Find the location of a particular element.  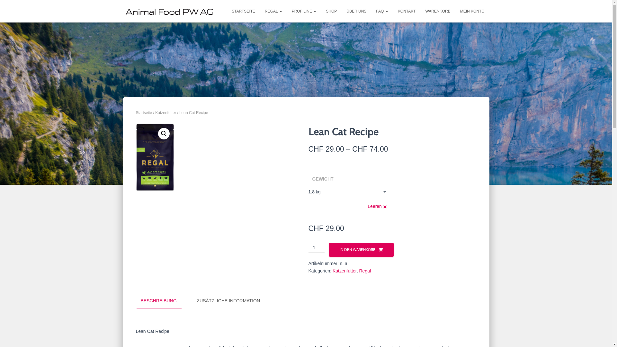

Katzenfutter is located at coordinates (344, 271).